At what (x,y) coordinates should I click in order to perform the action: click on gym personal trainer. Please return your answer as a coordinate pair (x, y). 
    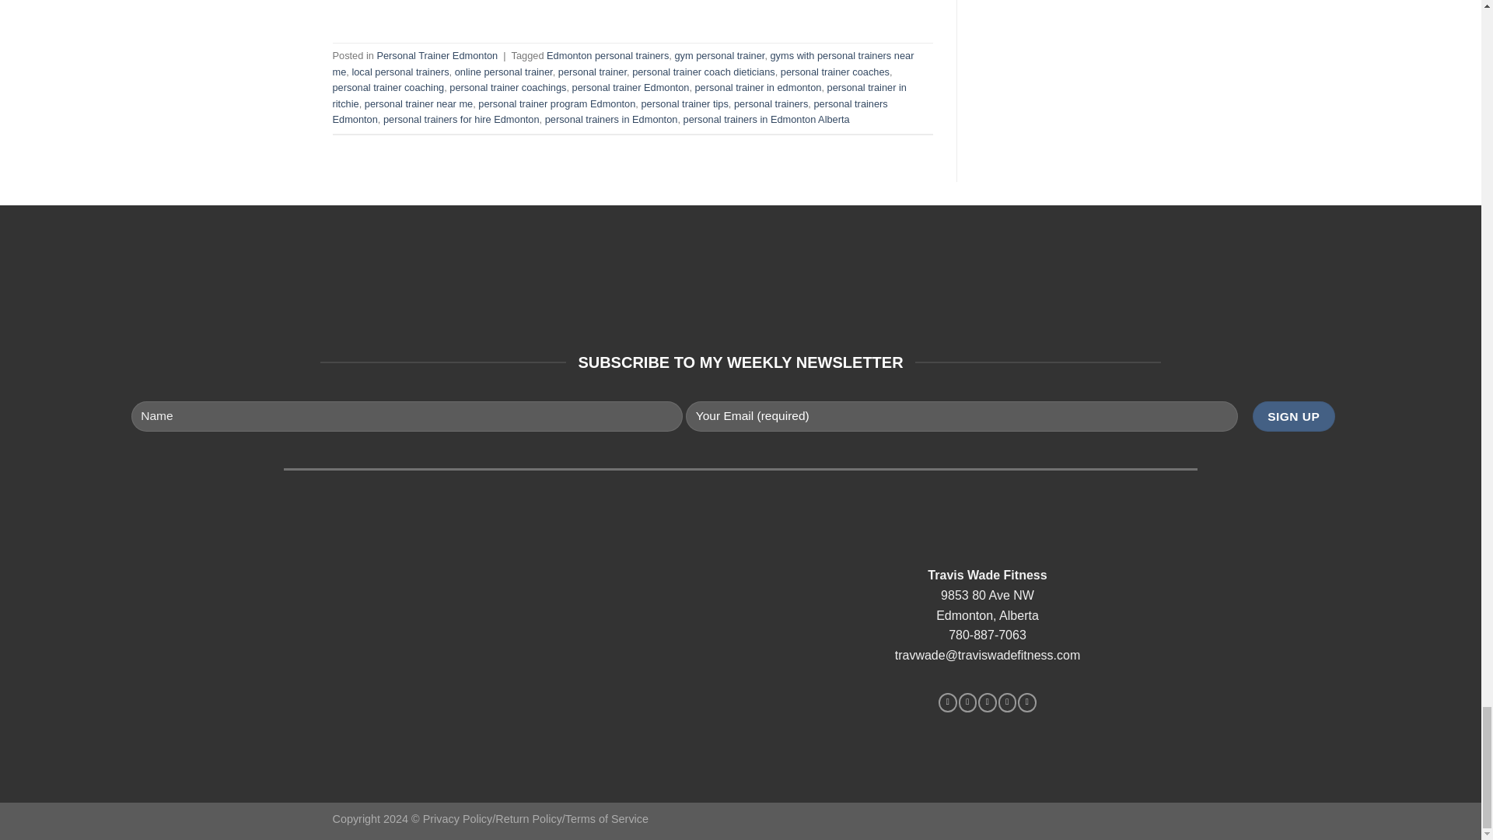
    Looking at the image, I should click on (719, 54).